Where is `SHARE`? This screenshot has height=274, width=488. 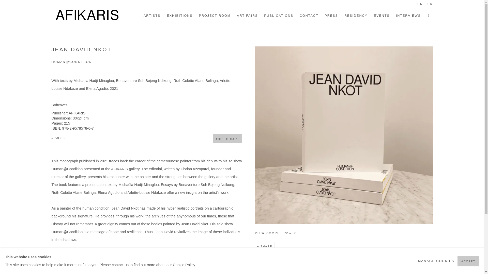
SHARE is located at coordinates (265, 246).